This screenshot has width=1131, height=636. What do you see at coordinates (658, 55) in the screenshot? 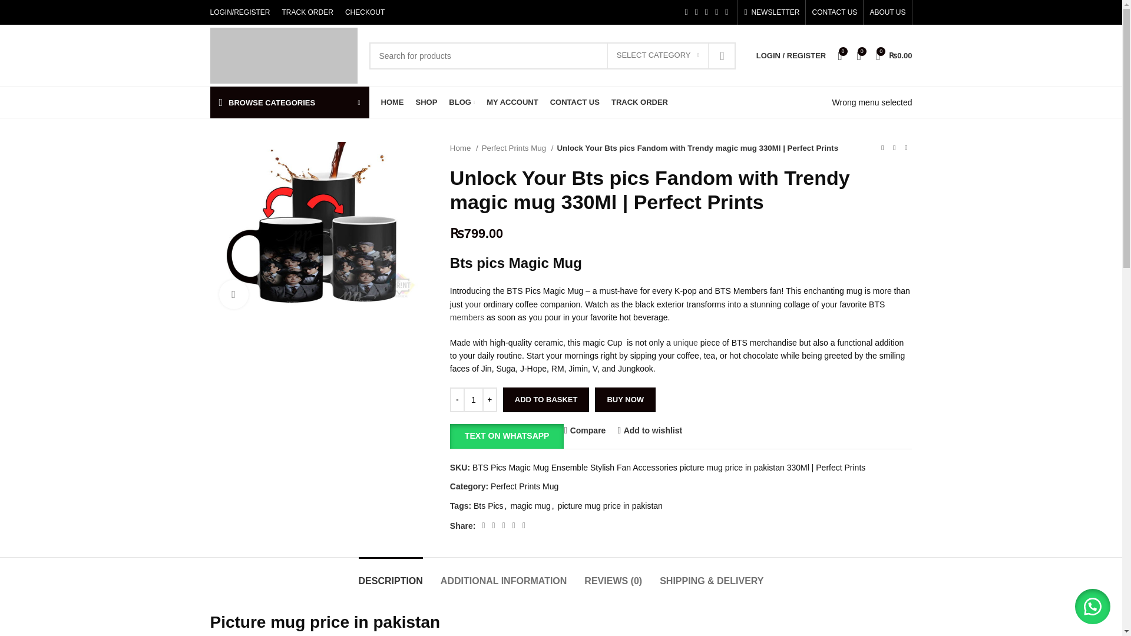
I see `SELECT CATEGORY` at bounding box center [658, 55].